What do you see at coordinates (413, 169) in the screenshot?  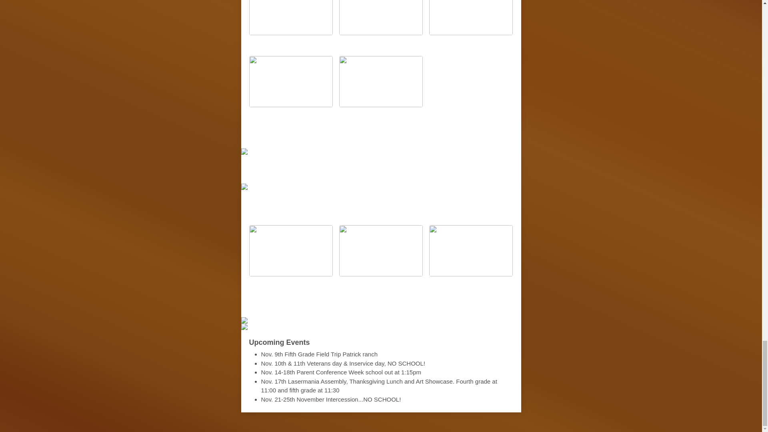 I see `Zarzynski` at bounding box center [413, 169].